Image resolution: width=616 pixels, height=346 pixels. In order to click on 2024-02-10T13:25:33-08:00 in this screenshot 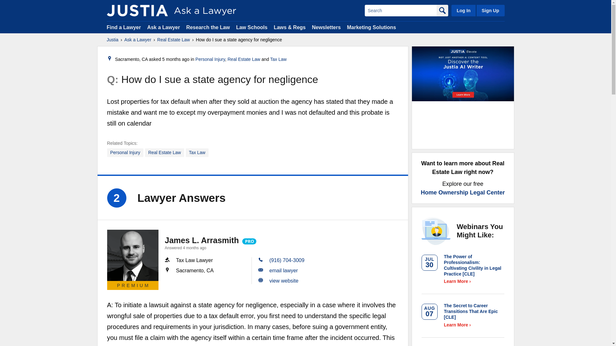, I will do `click(176, 59)`.